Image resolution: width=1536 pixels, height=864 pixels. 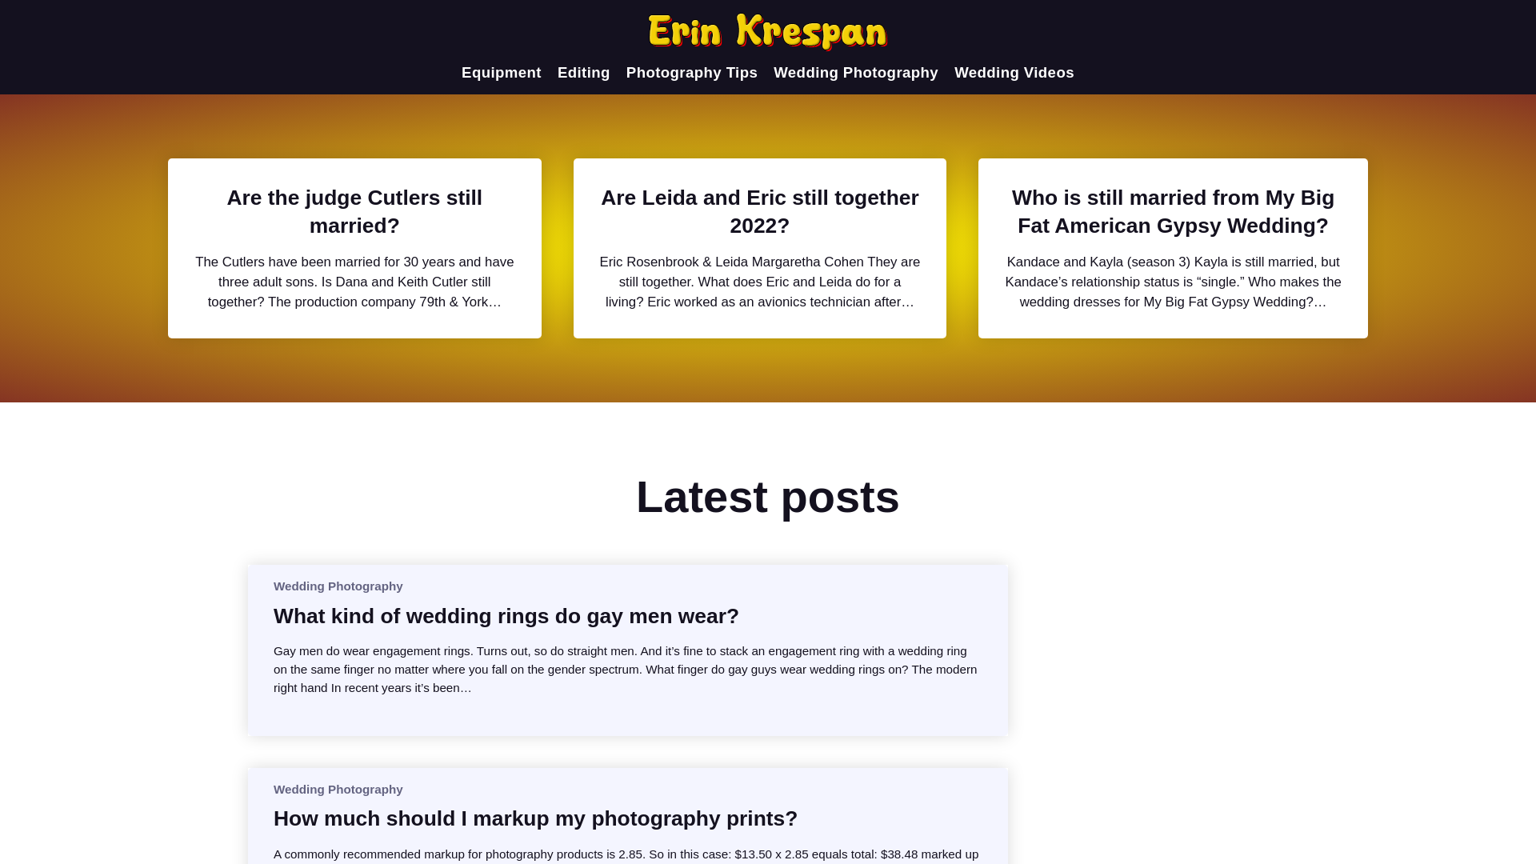 What do you see at coordinates (691, 72) in the screenshot?
I see `Photography Tips` at bounding box center [691, 72].